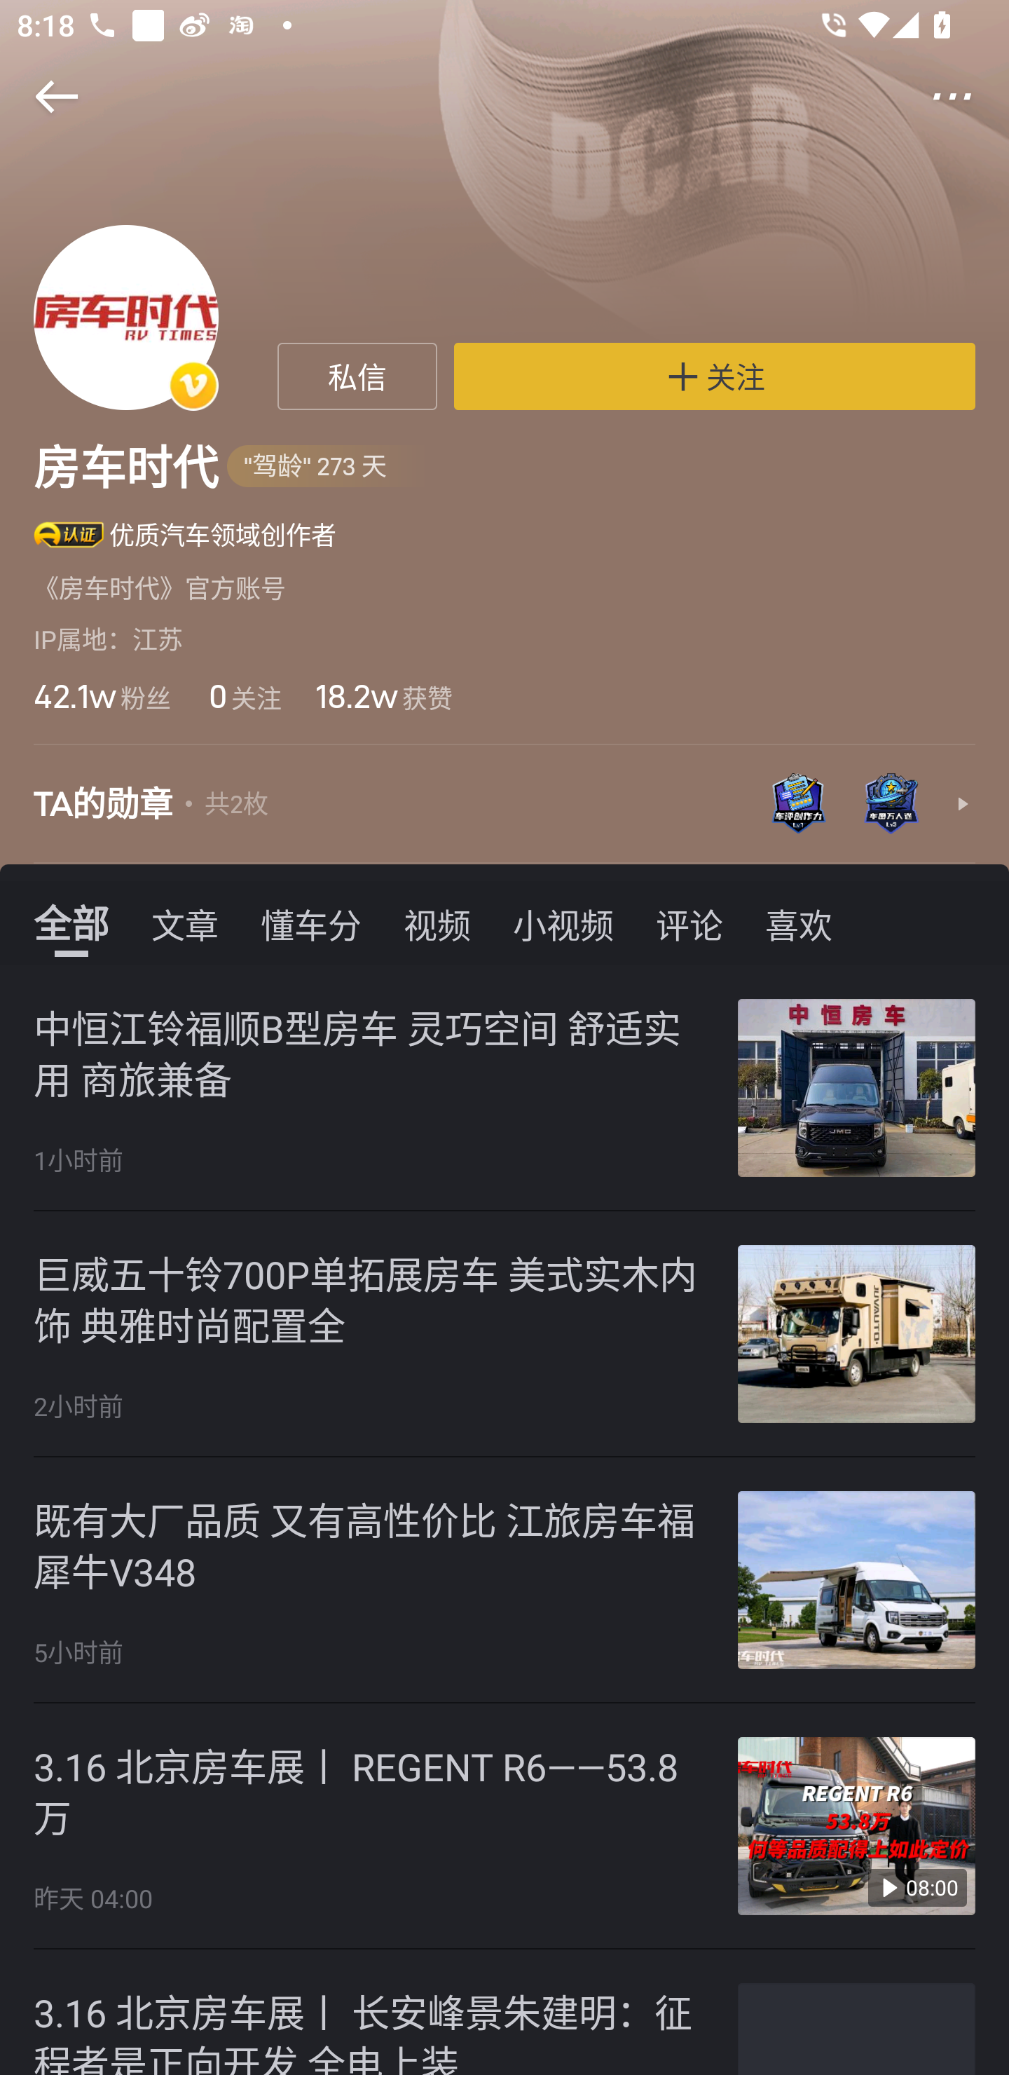  Describe the element at coordinates (310, 923) in the screenshot. I see `懂车分` at that location.